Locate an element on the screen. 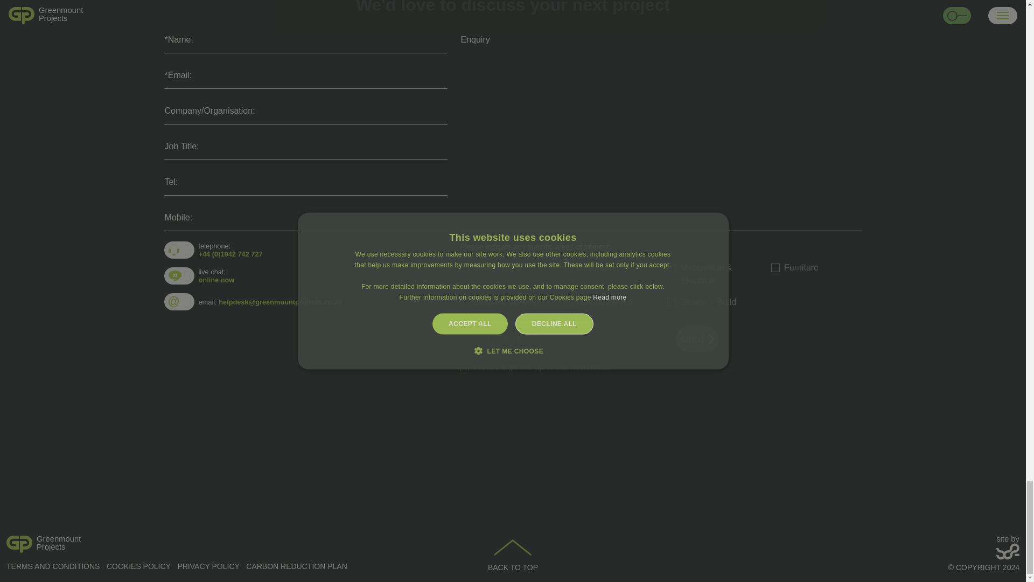  site by is located at coordinates (1008, 547).